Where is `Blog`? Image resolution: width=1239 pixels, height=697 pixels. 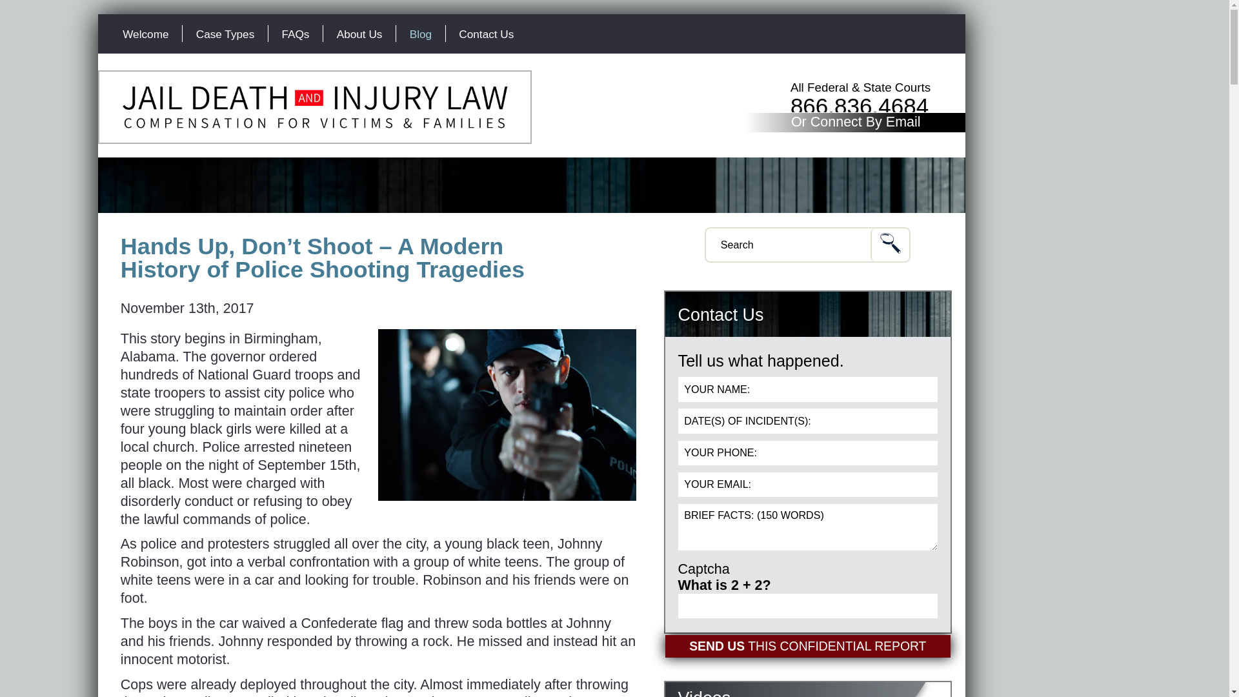
Blog is located at coordinates (421, 34).